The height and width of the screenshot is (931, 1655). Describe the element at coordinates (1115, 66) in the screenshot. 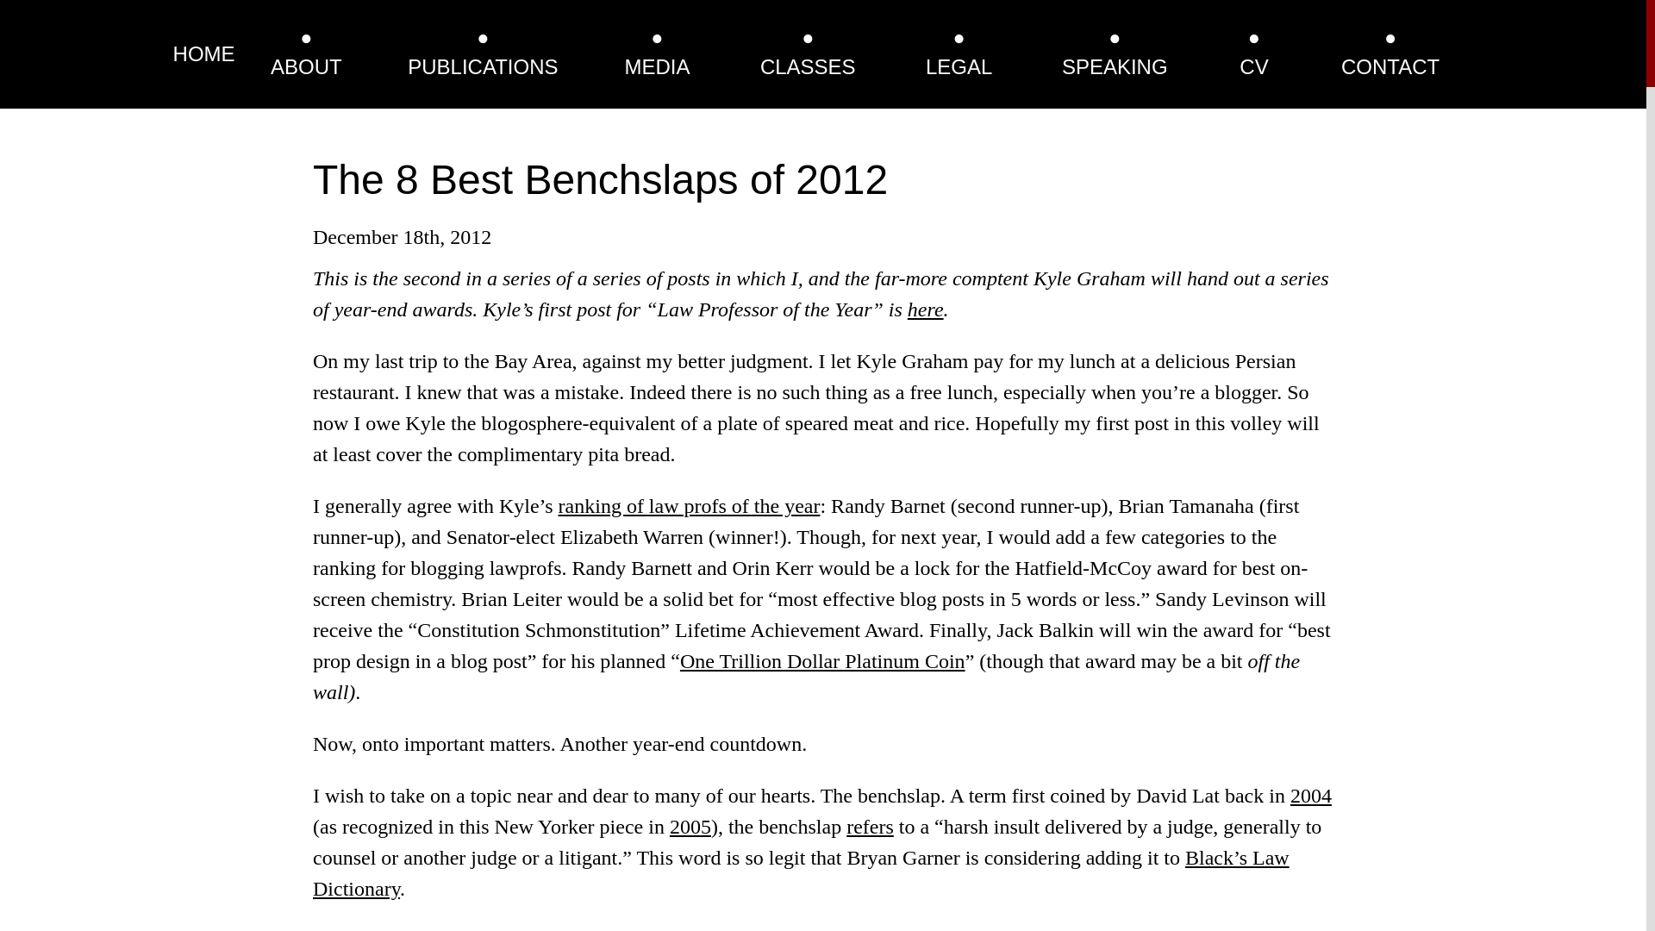

I see `SPEAKING` at that location.